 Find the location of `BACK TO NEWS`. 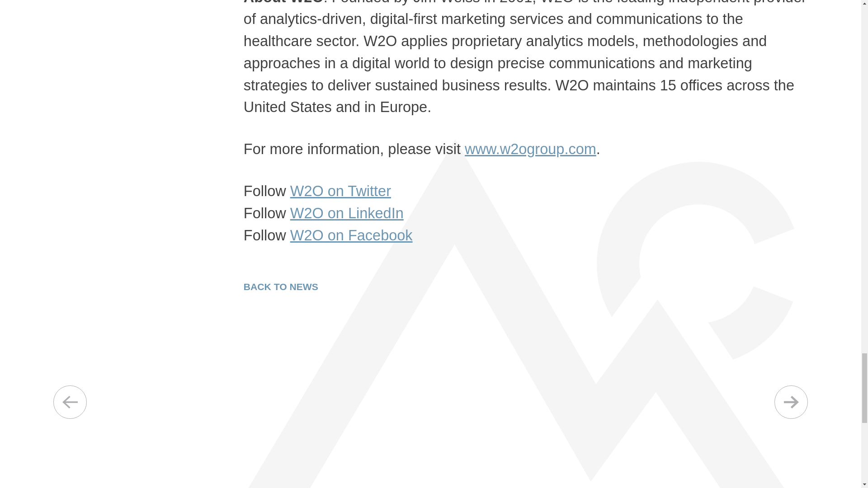

BACK TO NEWS is located at coordinates (281, 286).